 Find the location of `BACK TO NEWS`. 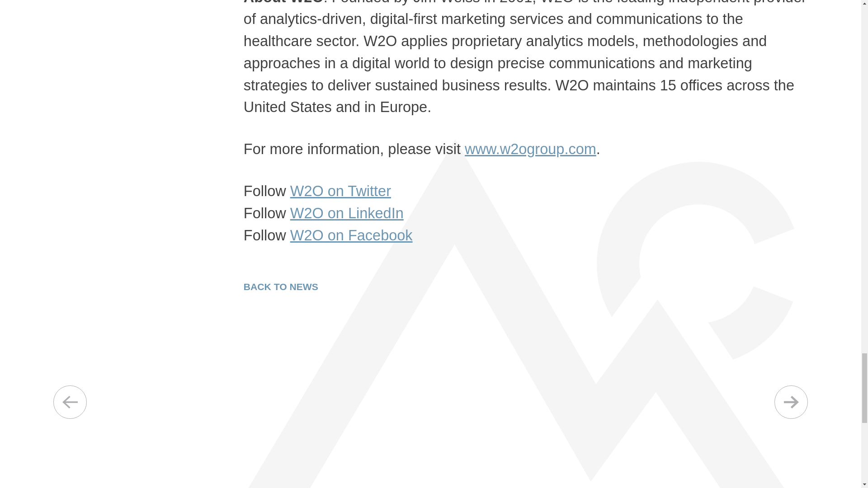

BACK TO NEWS is located at coordinates (281, 286).